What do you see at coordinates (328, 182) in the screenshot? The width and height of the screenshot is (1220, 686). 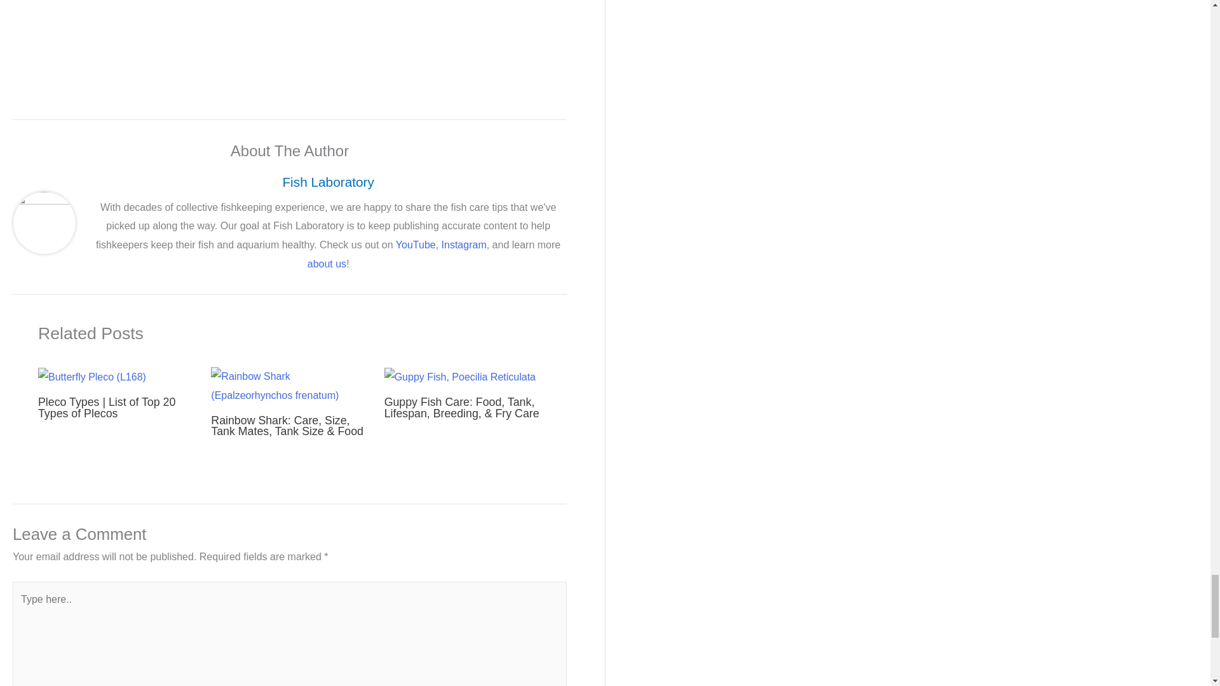 I see `Fish Laboratory` at bounding box center [328, 182].